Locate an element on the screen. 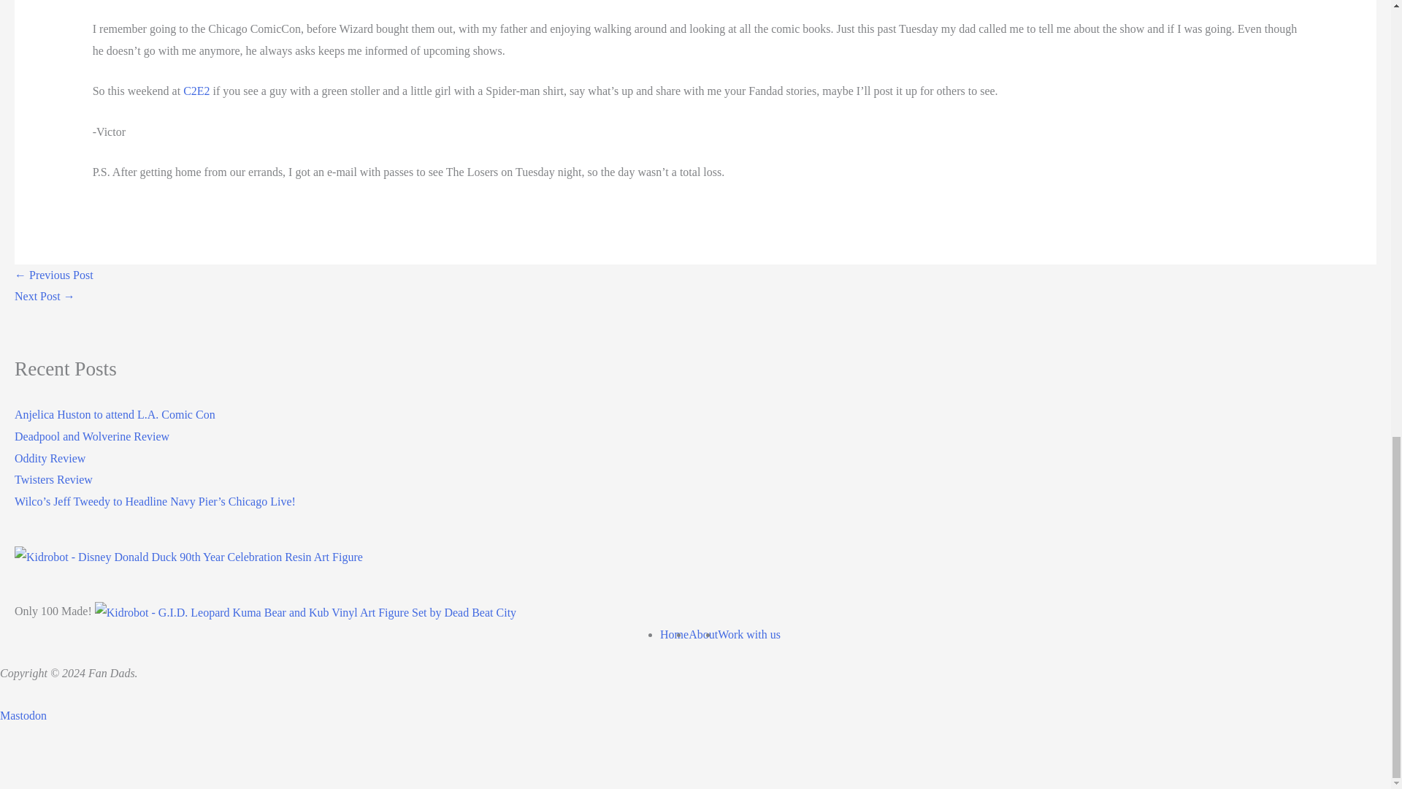 This screenshot has height=789, width=1402. C2E2 10: Star Wars BDs in the Works - Blu-ray News at IGN is located at coordinates (45, 296).